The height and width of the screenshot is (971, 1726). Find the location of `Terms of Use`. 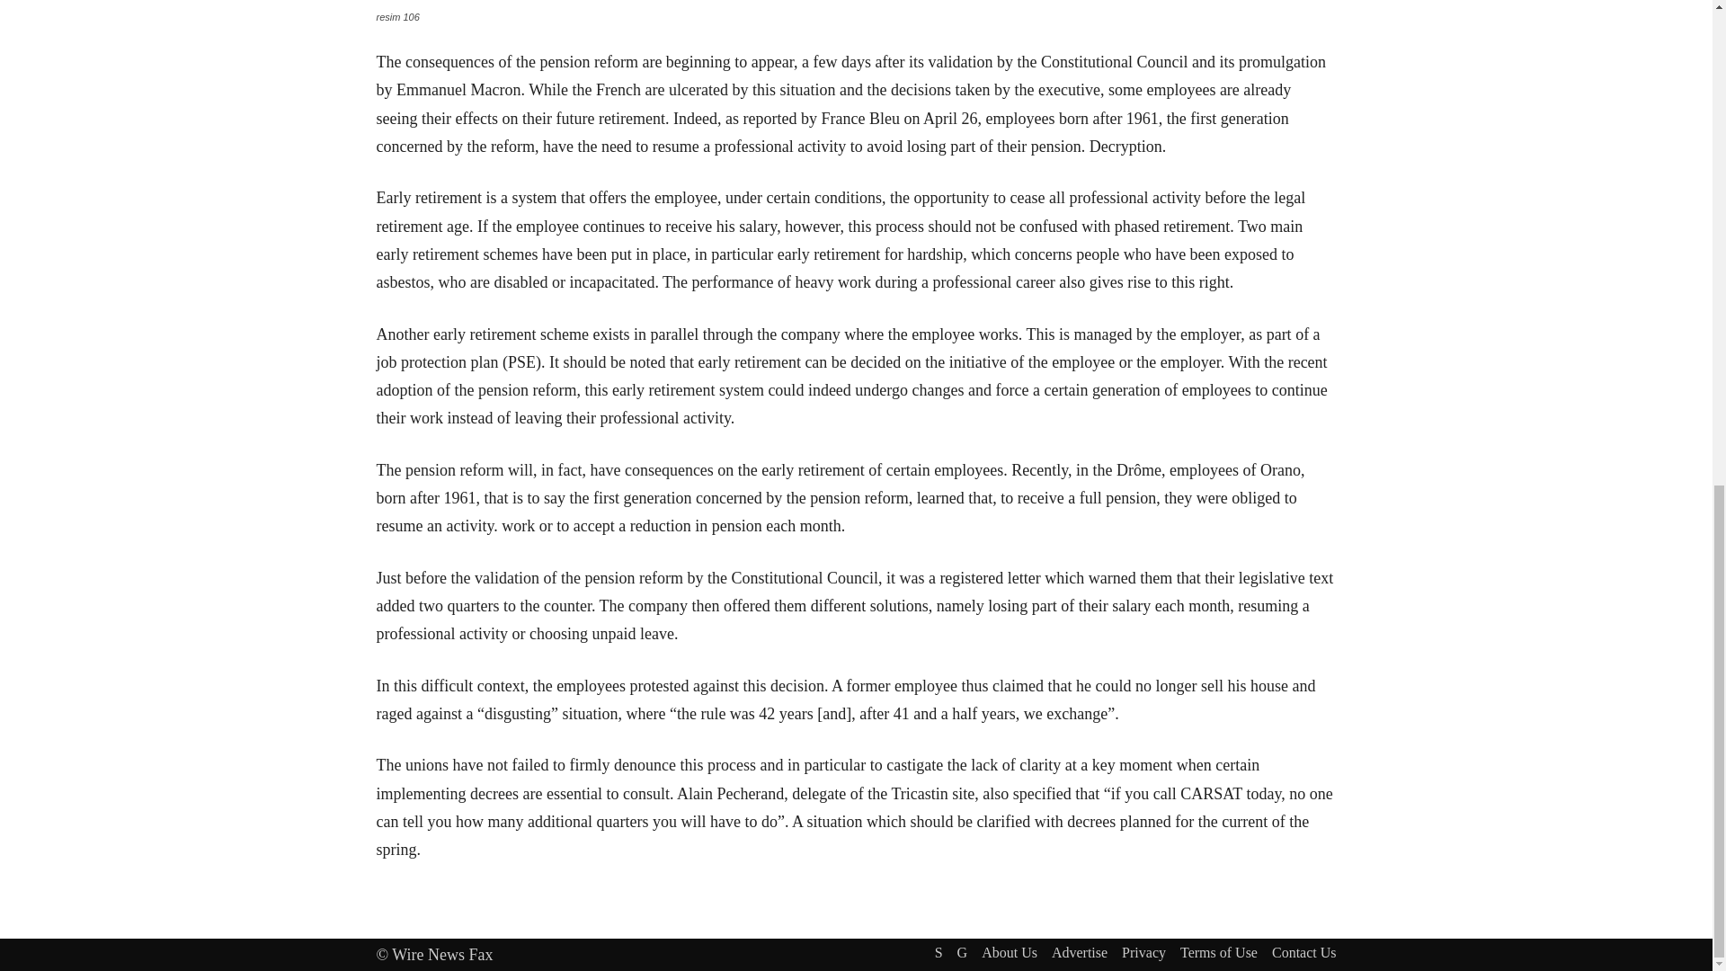

Terms of Use is located at coordinates (1219, 951).